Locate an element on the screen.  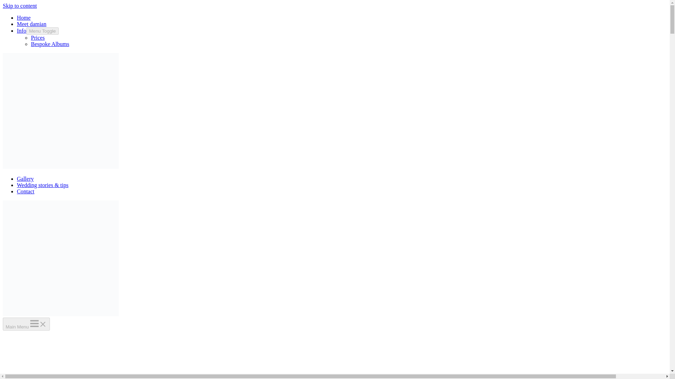
Home is located at coordinates (24, 18).